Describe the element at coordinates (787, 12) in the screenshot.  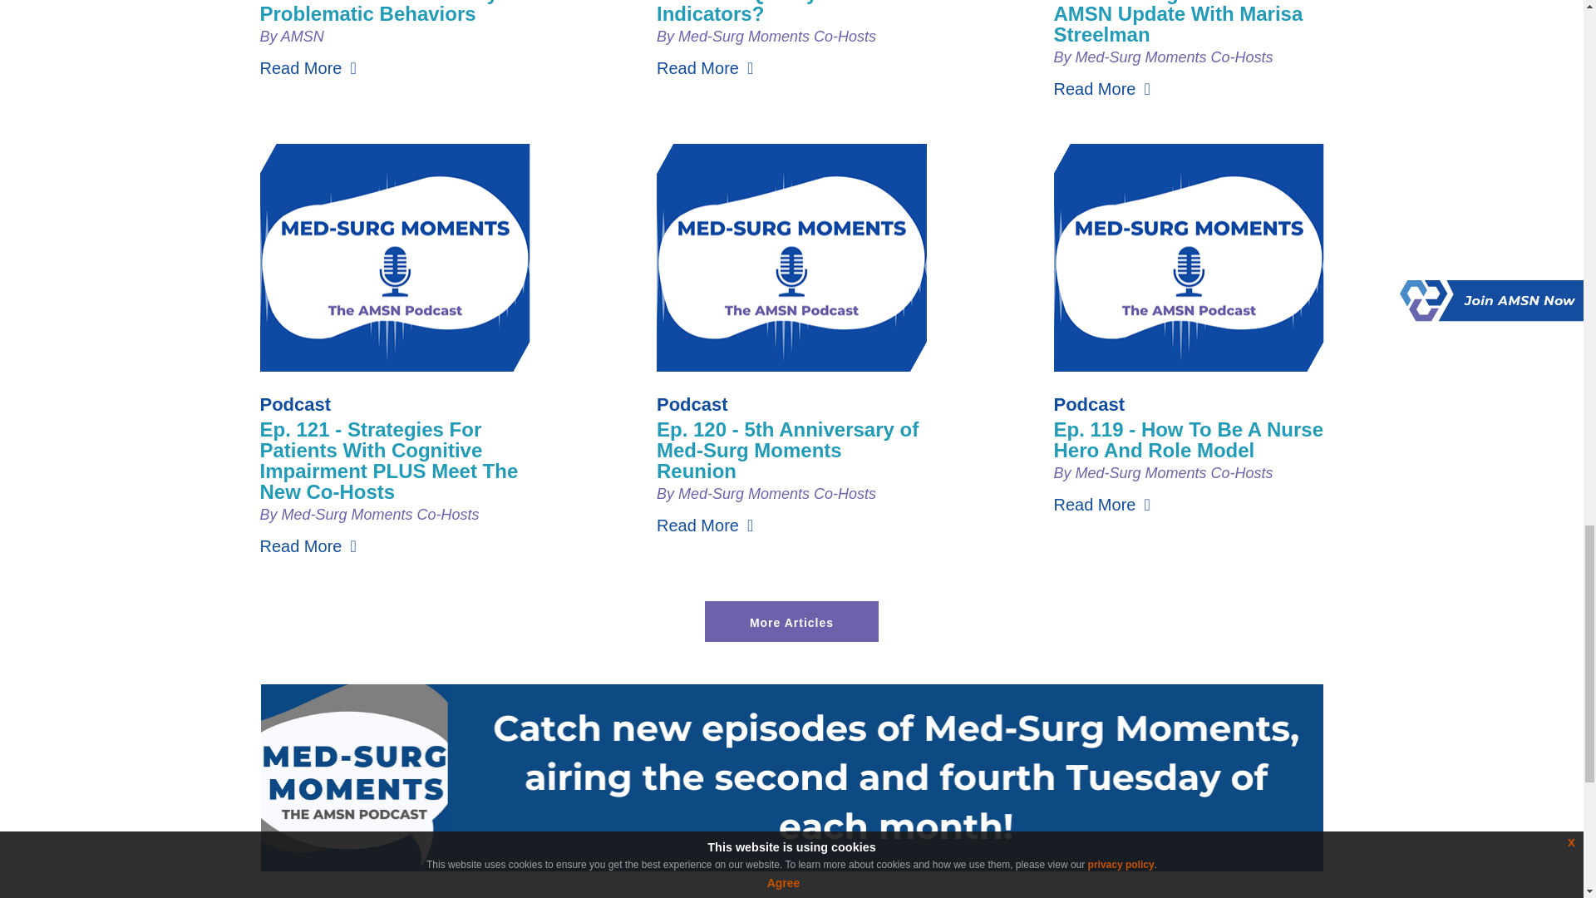
I see `Ep. 123 - What Are Nursing-Sensitive Quality Indicators?` at that location.